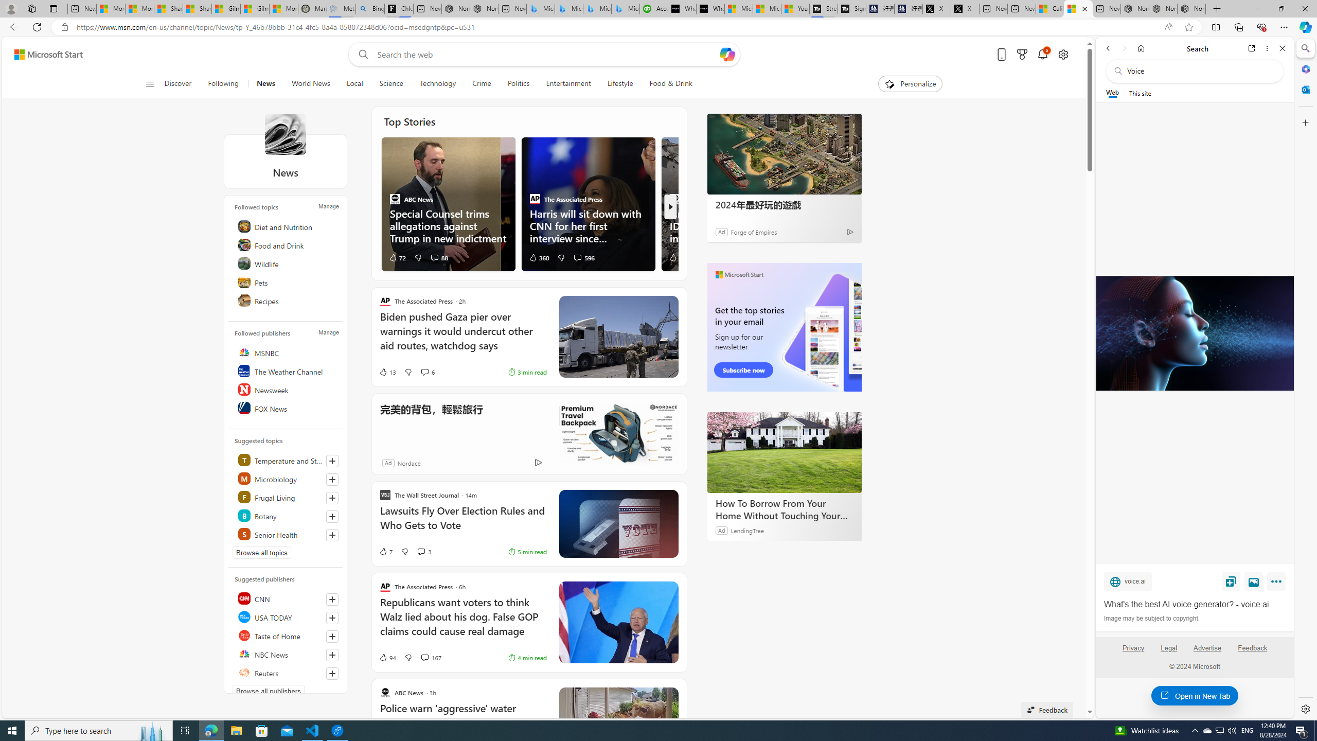  What do you see at coordinates (354, 84) in the screenshot?
I see `Local` at bounding box center [354, 84].